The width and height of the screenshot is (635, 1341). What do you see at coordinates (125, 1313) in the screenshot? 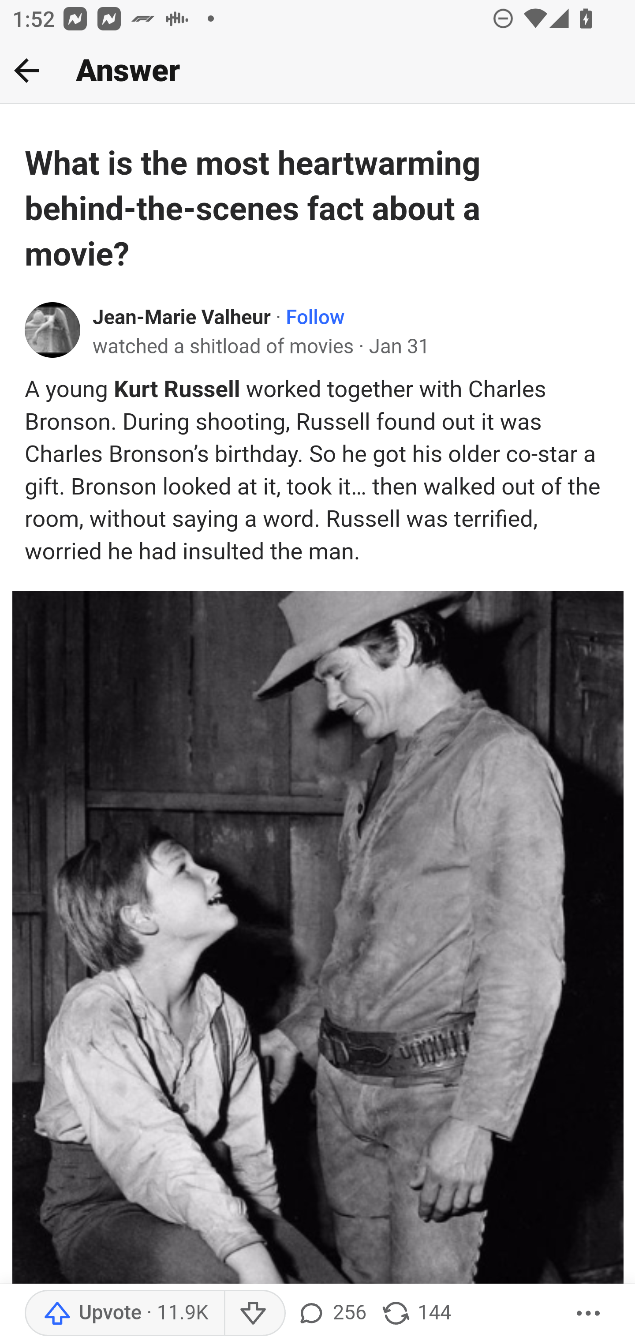
I see `Upvote` at bounding box center [125, 1313].